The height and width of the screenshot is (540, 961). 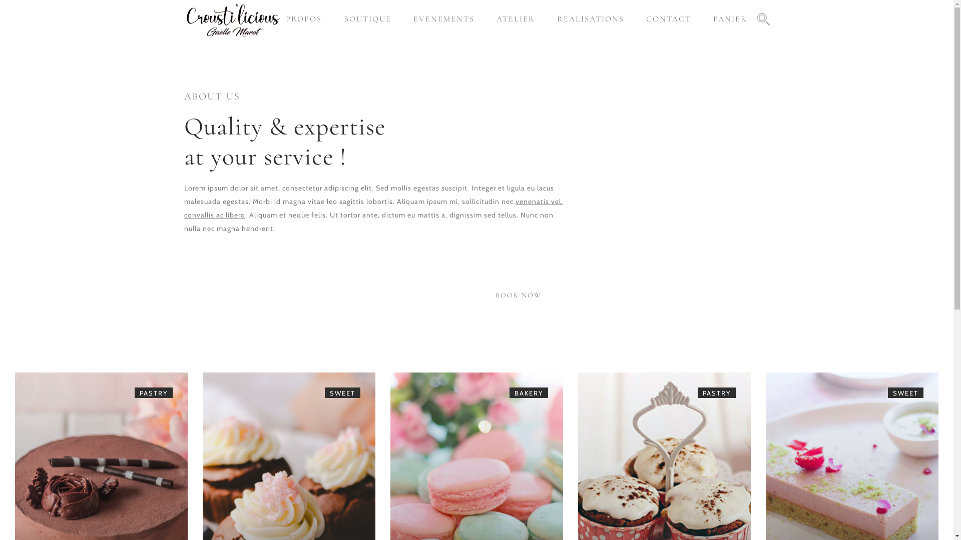 I want to click on ATELIER, so click(x=516, y=19).